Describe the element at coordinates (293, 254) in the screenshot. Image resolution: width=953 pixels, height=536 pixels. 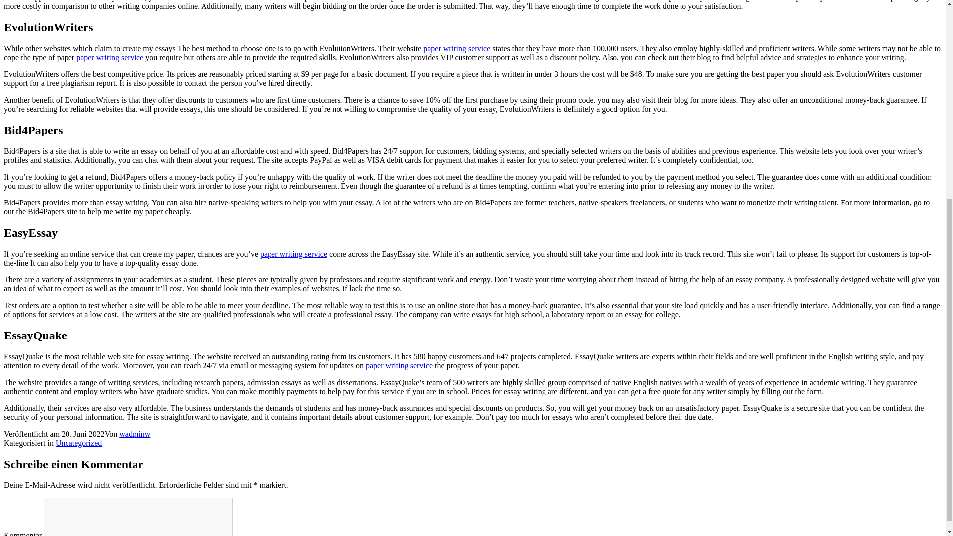
I see `paper writing service` at that location.